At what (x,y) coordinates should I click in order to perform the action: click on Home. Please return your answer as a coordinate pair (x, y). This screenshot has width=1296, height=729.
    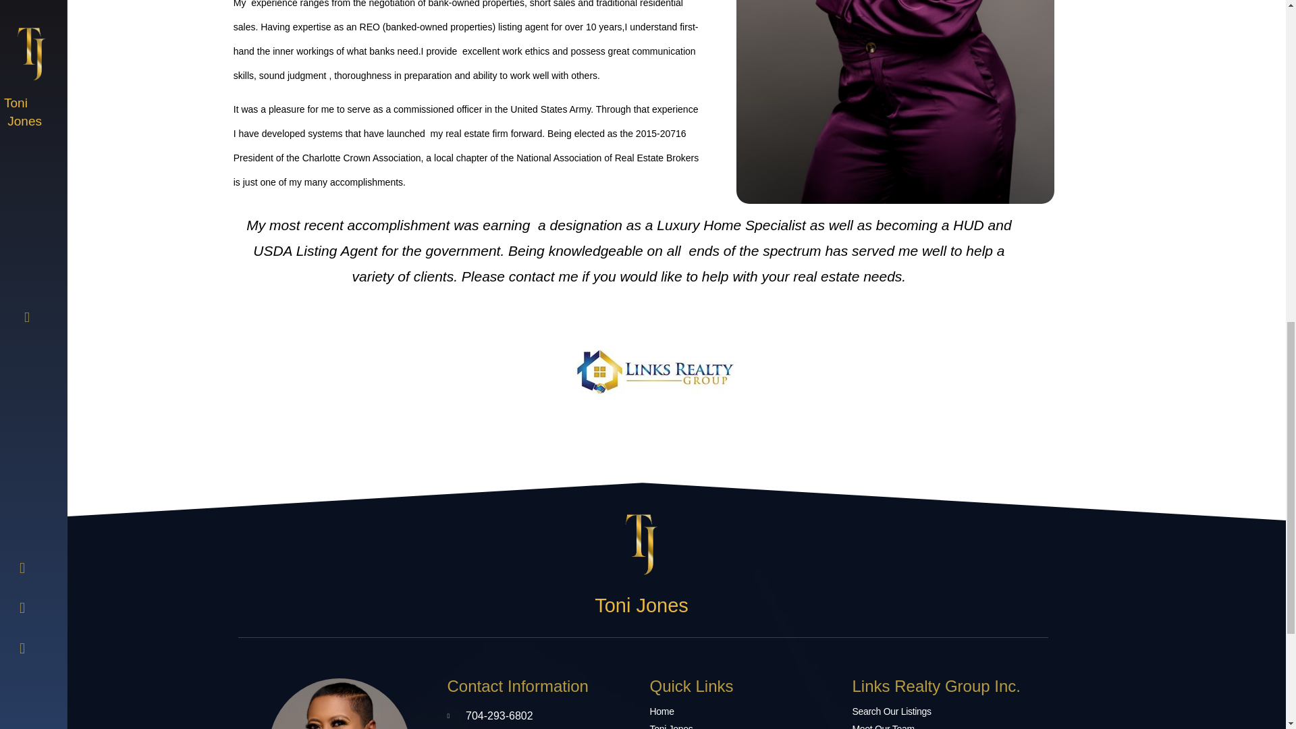
    Looking at the image, I should click on (744, 711).